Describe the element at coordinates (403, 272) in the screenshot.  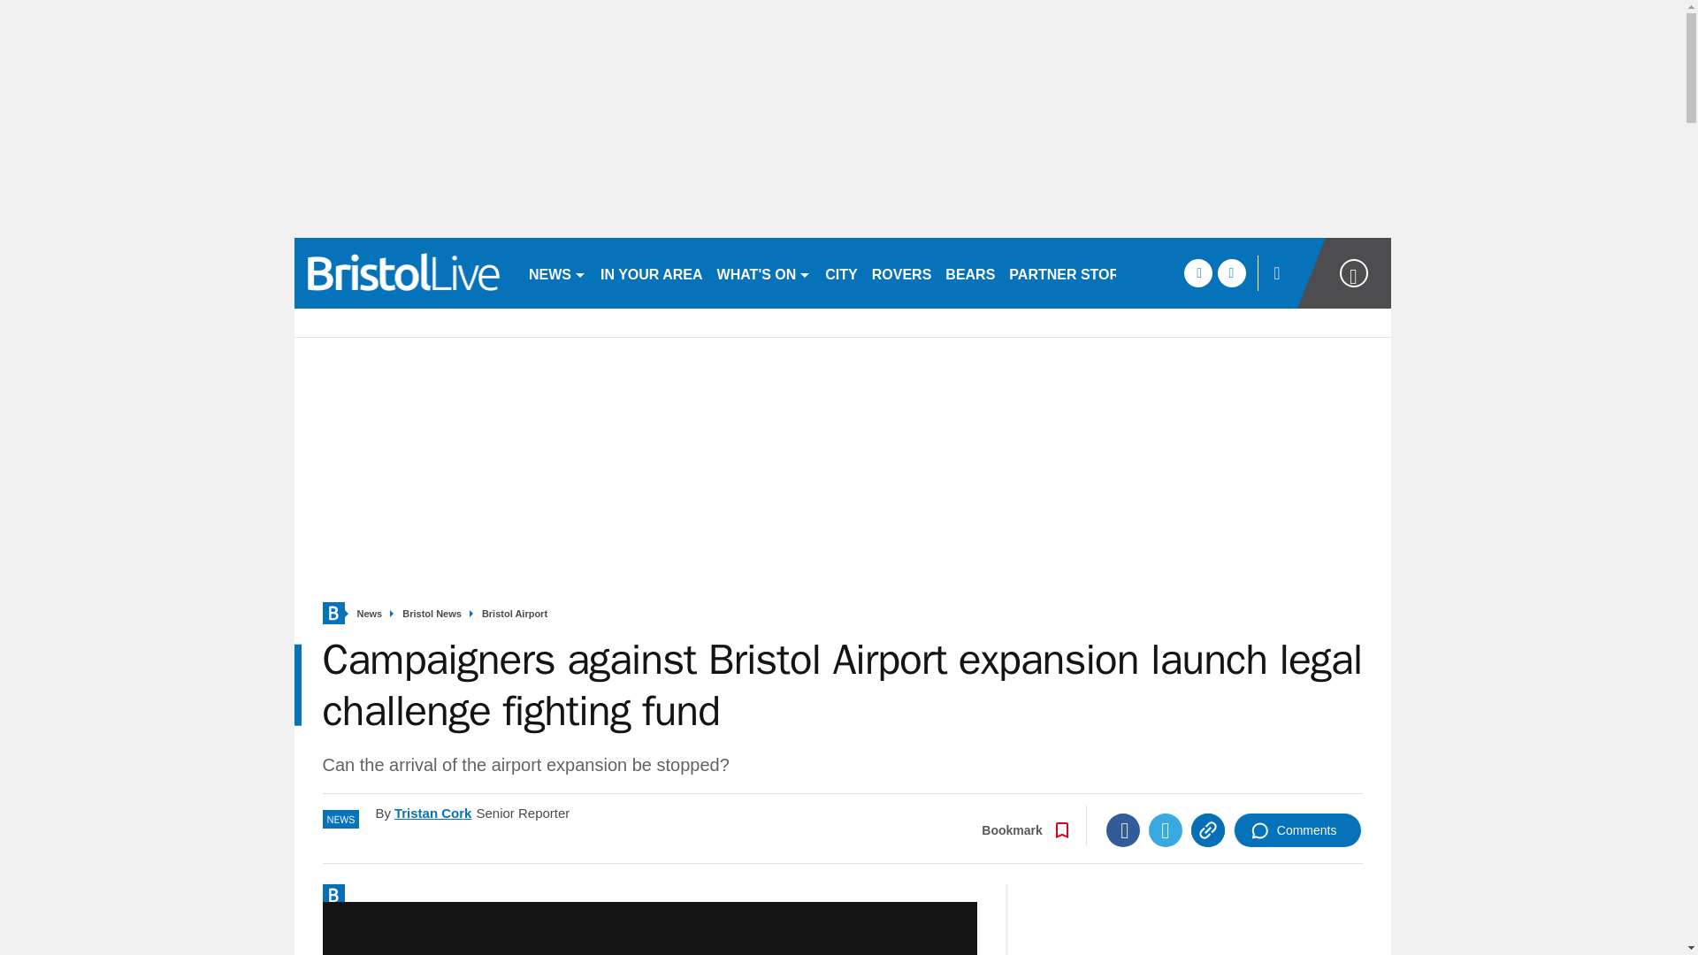
I see `bristolpost` at that location.